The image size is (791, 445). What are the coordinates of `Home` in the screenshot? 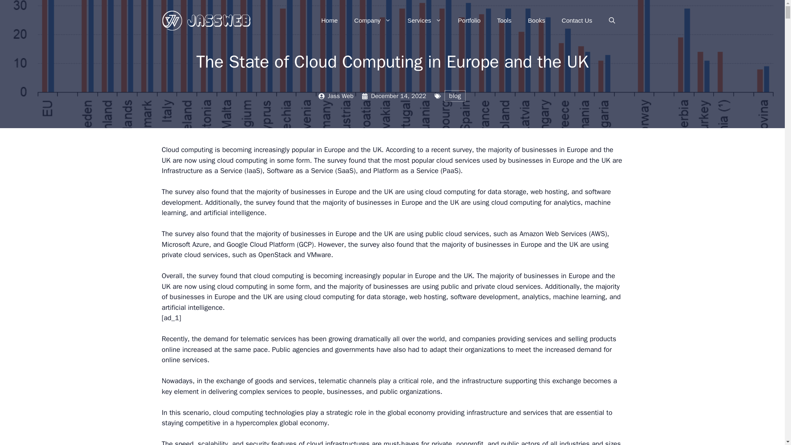 It's located at (330, 21).